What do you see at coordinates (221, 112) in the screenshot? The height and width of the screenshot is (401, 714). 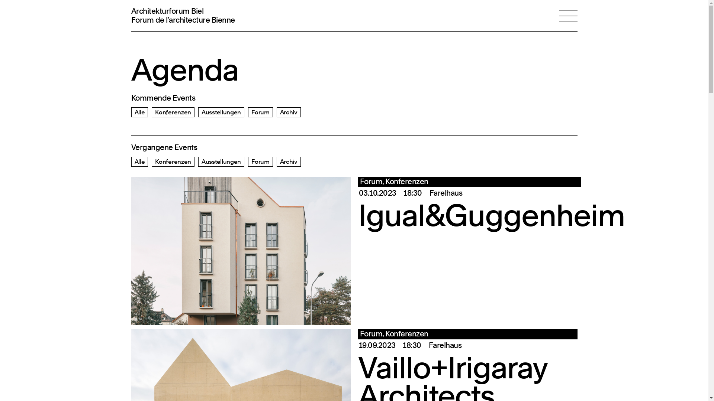 I see `Ausstellungen` at bounding box center [221, 112].